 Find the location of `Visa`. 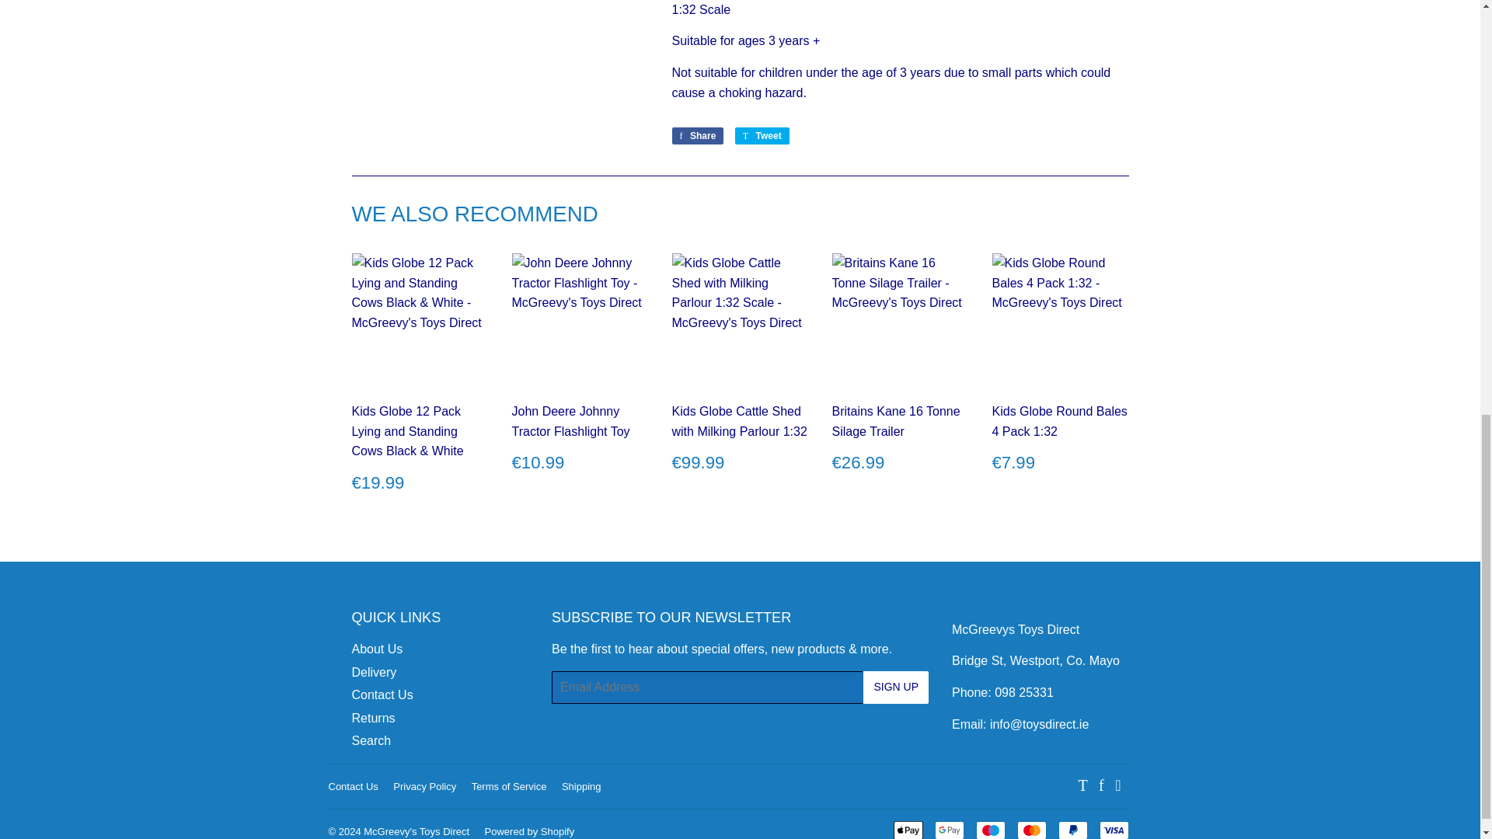

Visa is located at coordinates (1113, 830).